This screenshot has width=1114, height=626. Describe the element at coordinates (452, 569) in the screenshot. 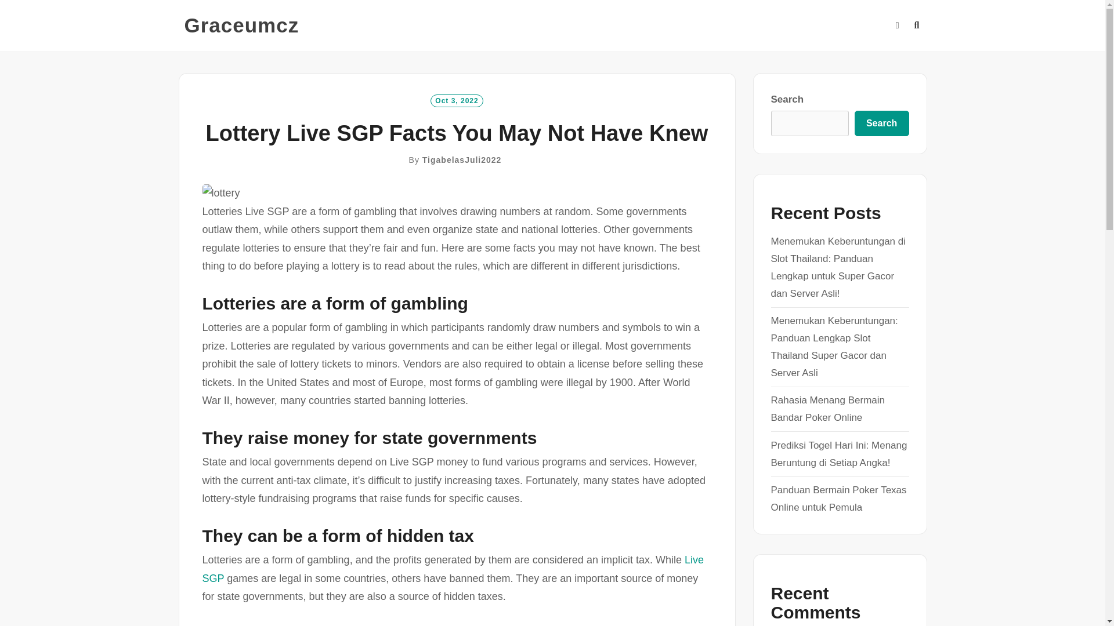

I see `Live SGP` at that location.